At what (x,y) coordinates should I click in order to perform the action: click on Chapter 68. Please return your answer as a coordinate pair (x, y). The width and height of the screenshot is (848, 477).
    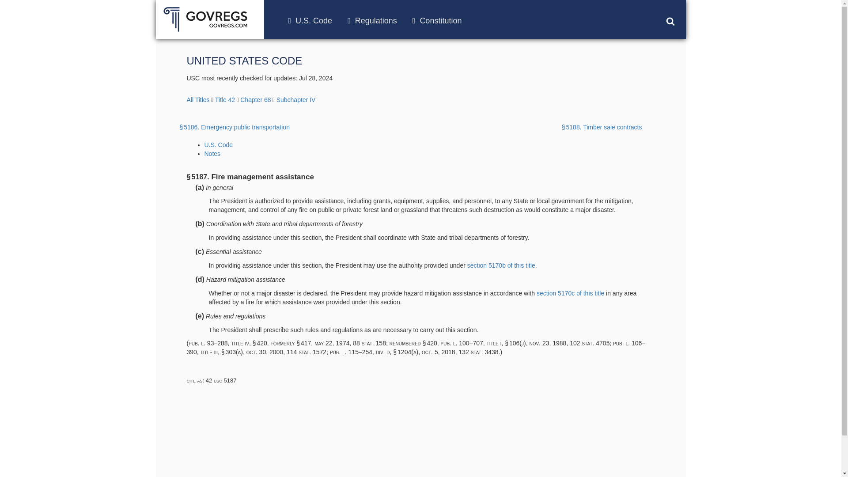
    Looking at the image, I should click on (255, 100).